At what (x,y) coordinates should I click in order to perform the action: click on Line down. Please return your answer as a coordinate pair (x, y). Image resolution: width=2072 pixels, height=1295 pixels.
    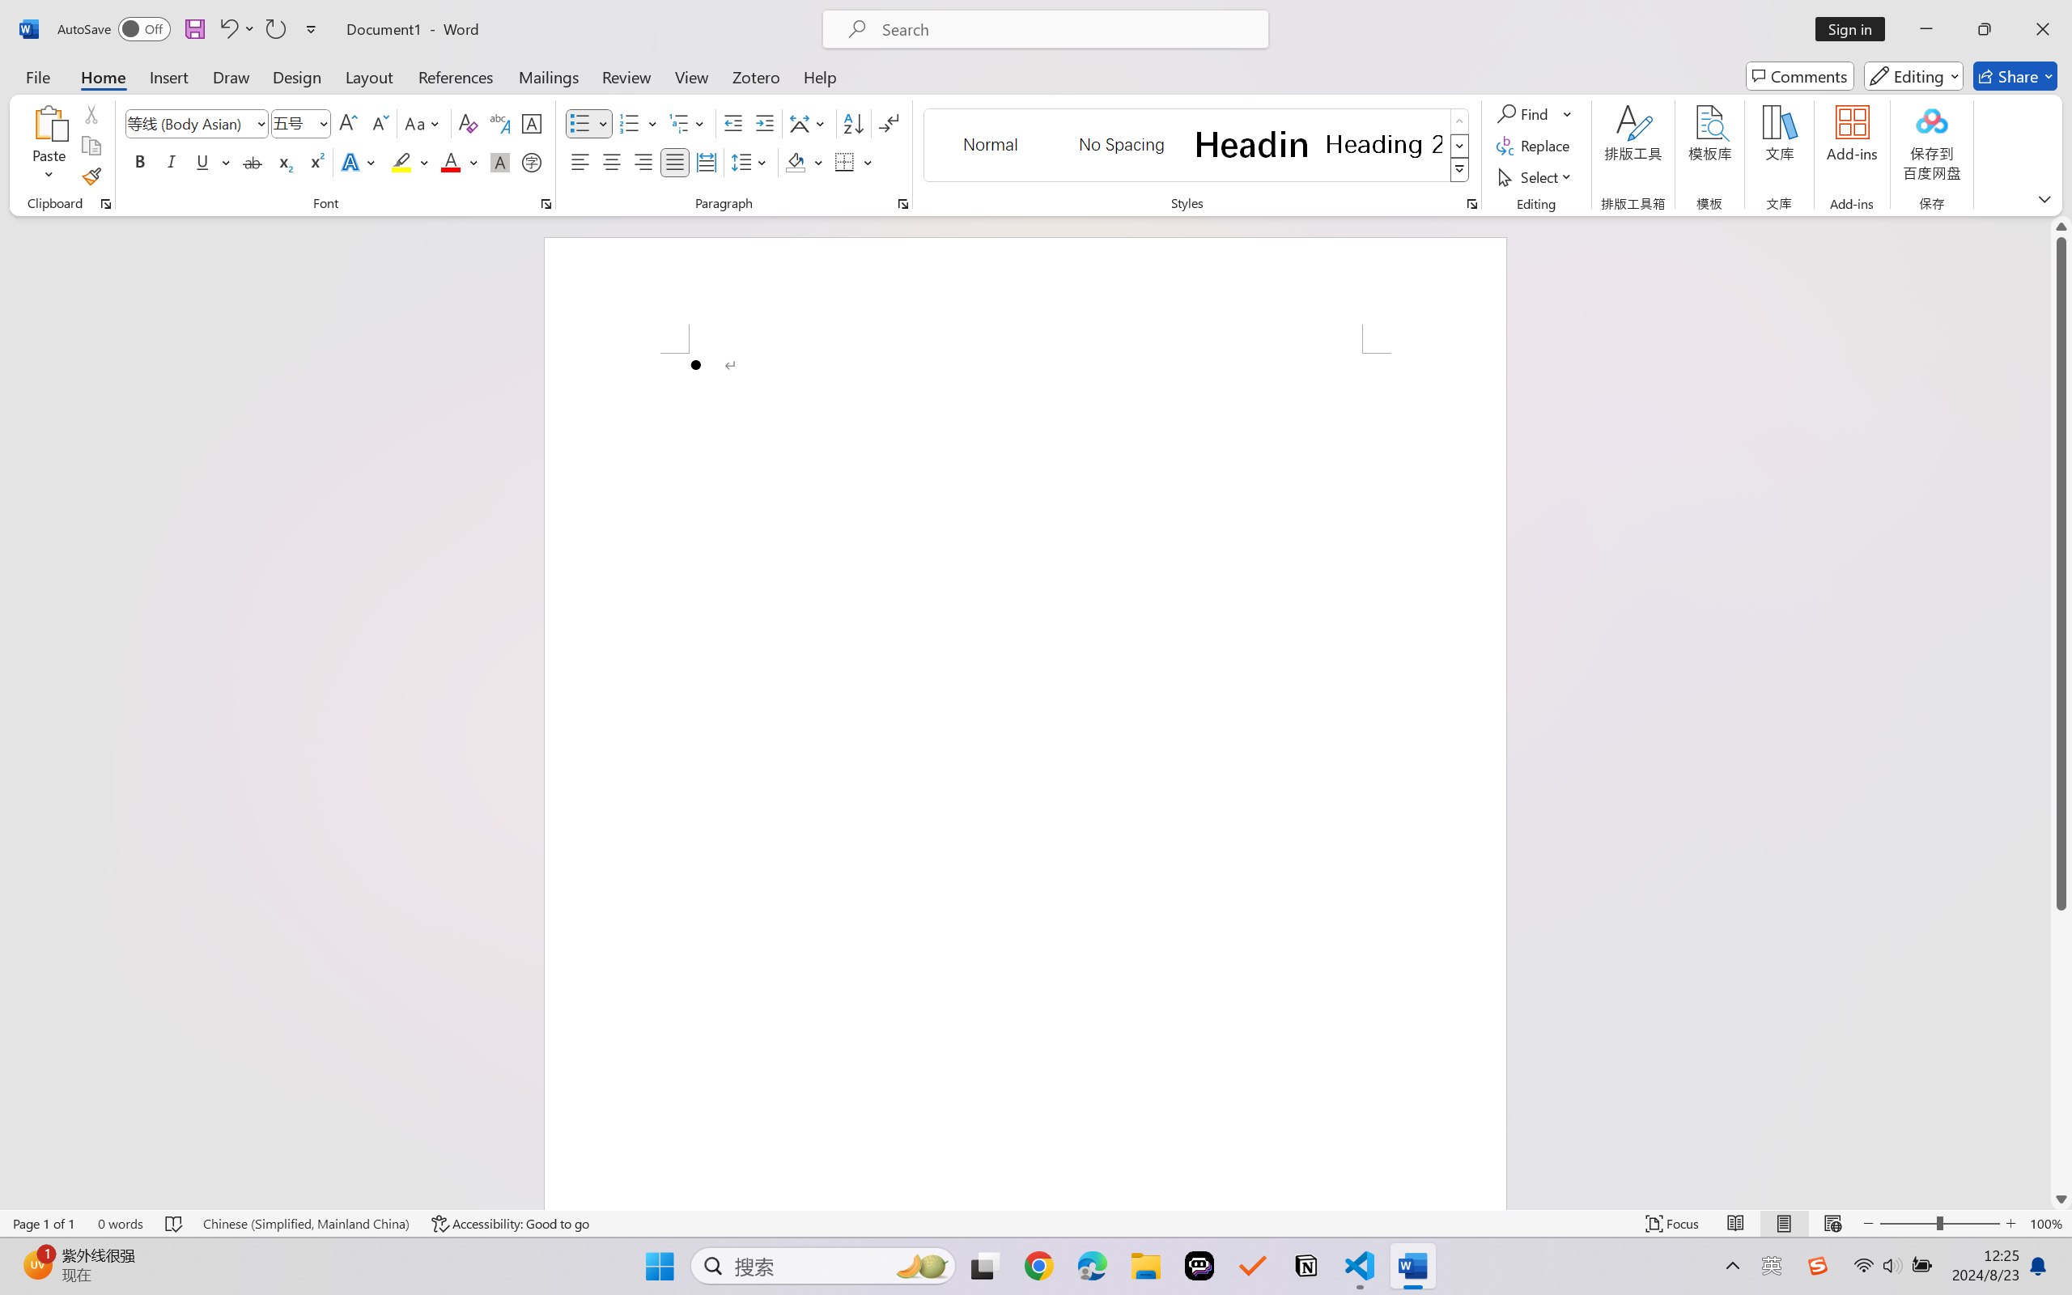
    Looking at the image, I should click on (2061, 1199).